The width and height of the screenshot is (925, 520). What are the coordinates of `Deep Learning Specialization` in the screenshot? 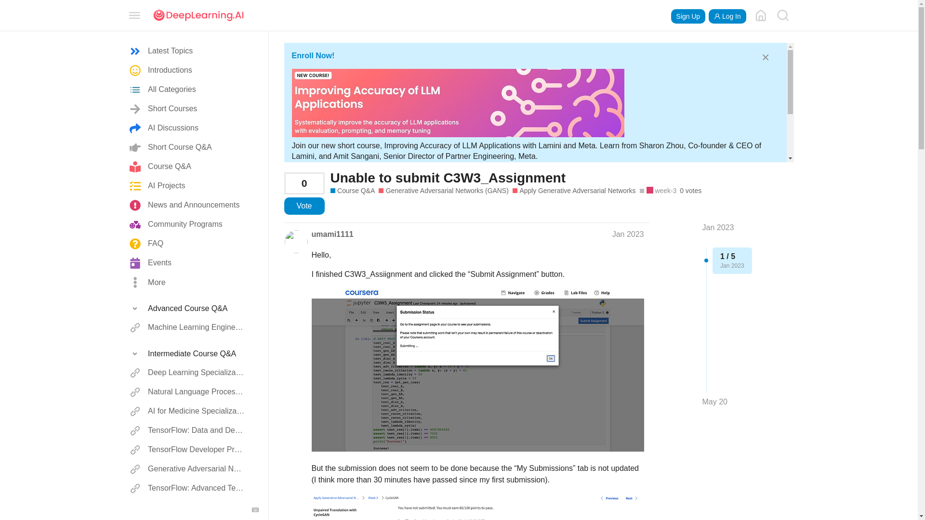 It's located at (188, 373).